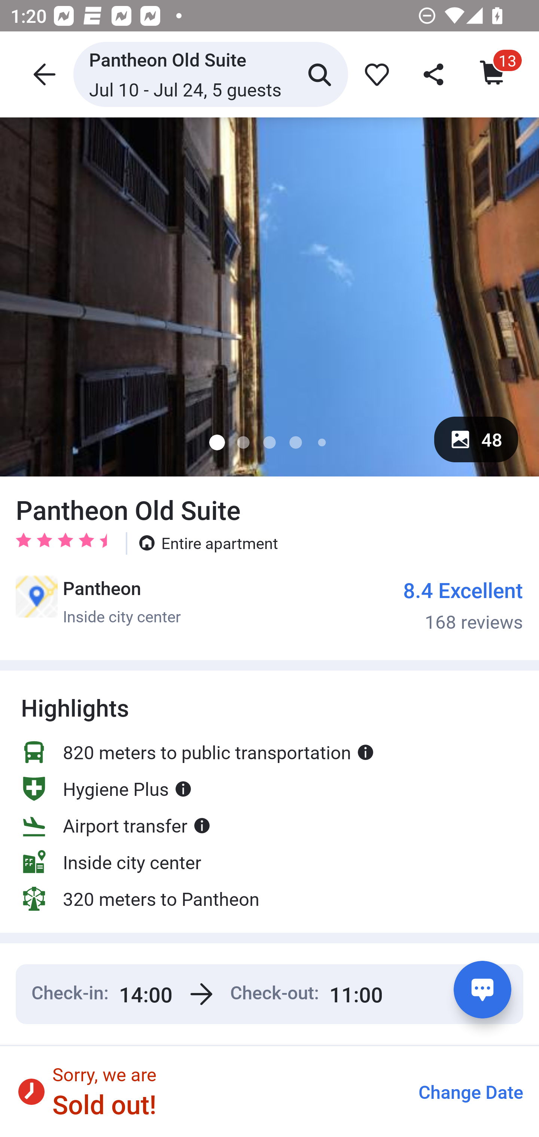  What do you see at coordinates (463, 605) in the screenshot?
I see `8.4 Excellent 168 reviews` at bounding box center [463, 605].